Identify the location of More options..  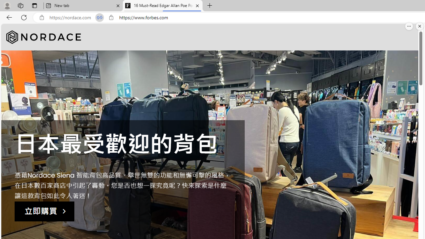
(409, 26).